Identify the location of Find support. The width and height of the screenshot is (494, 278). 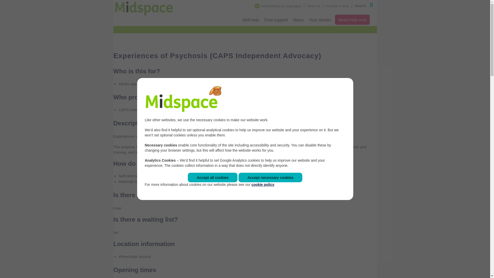
(276, 20).